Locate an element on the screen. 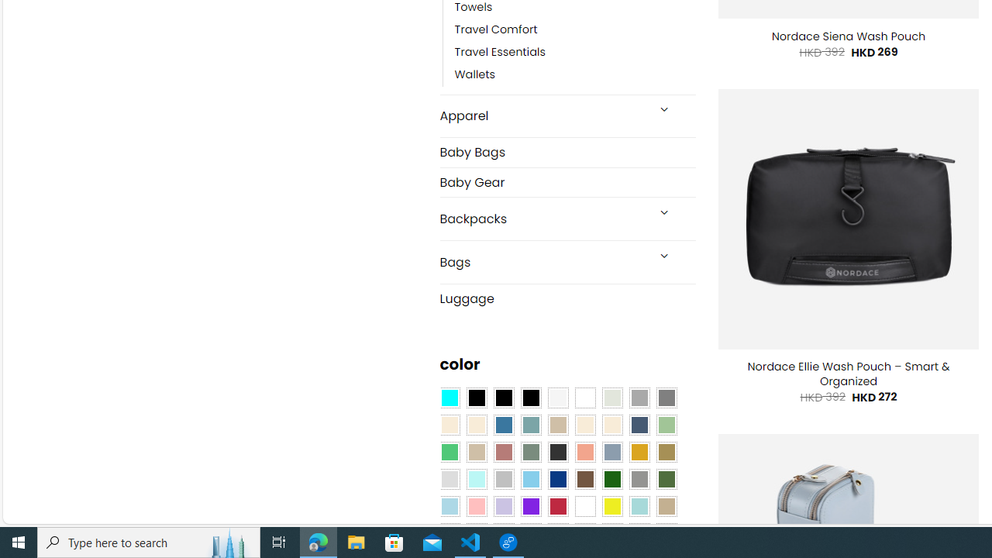  Travel Comfort is located at coordinates (575, 29).